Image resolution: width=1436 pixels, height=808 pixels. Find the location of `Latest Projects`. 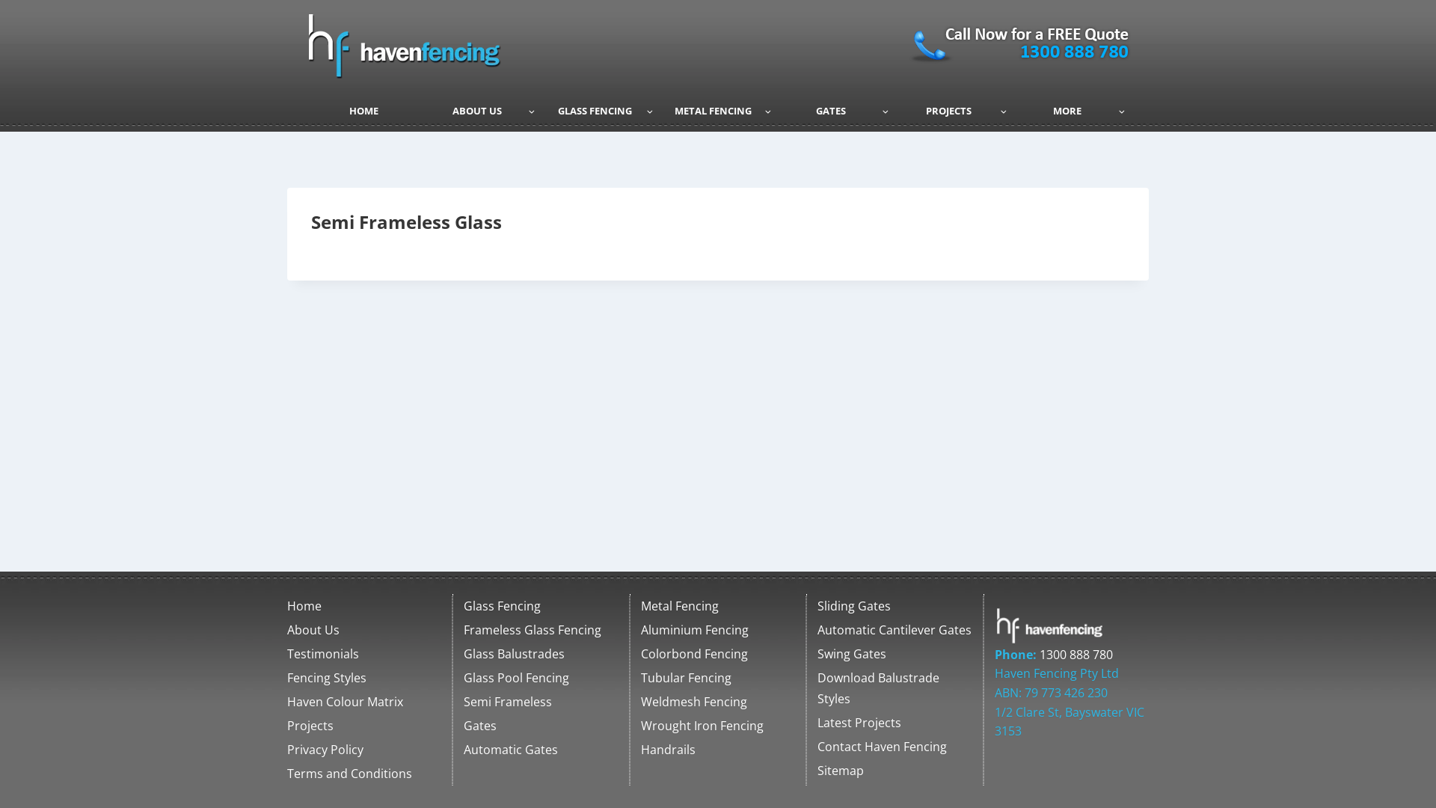

Latest Projects is located at coordinates (895, 723).